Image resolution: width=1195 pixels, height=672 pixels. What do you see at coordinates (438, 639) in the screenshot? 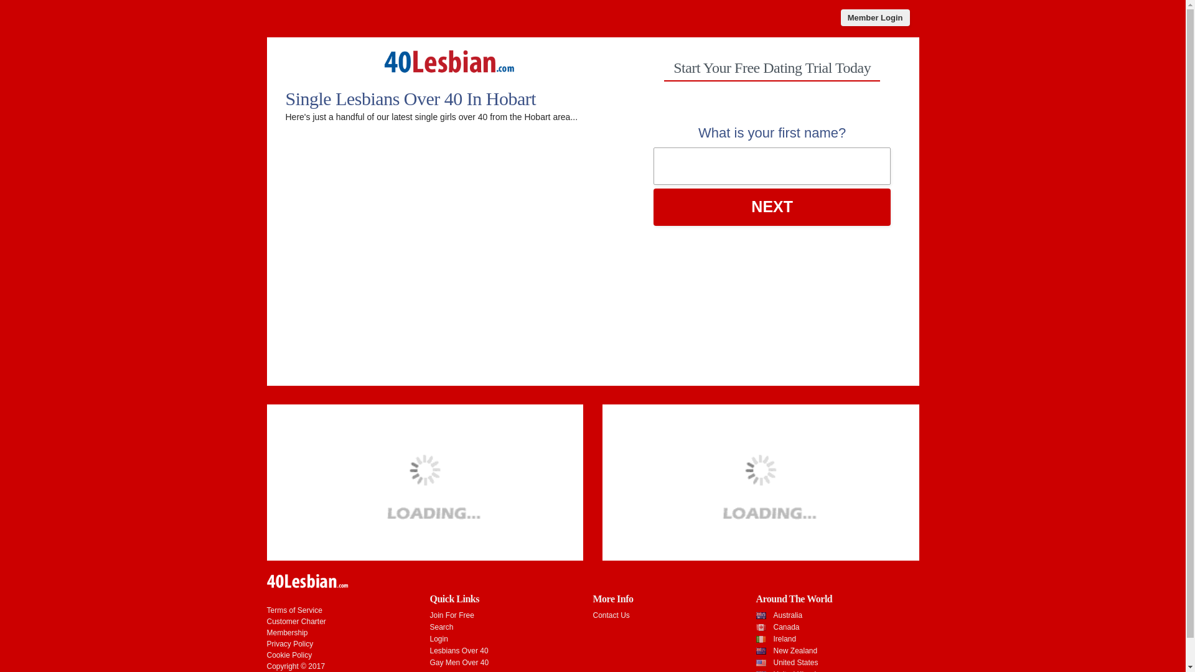
I see `Login` at bounding box center [438, 639].